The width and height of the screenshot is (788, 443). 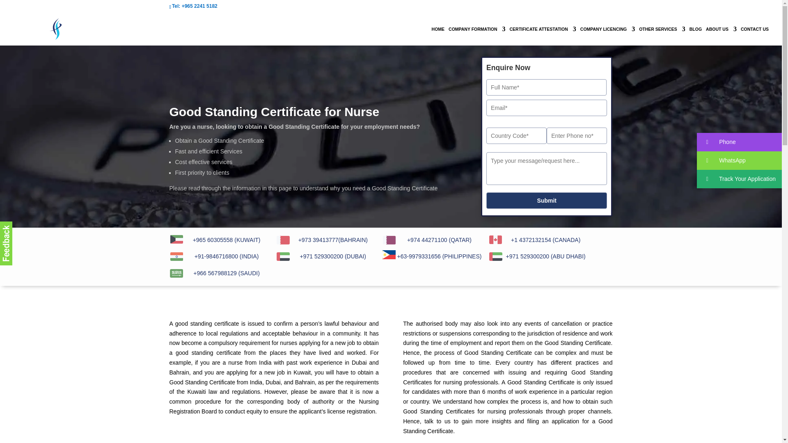 I want to click on COMPANY LICENCING, so click(x=607, y=36).